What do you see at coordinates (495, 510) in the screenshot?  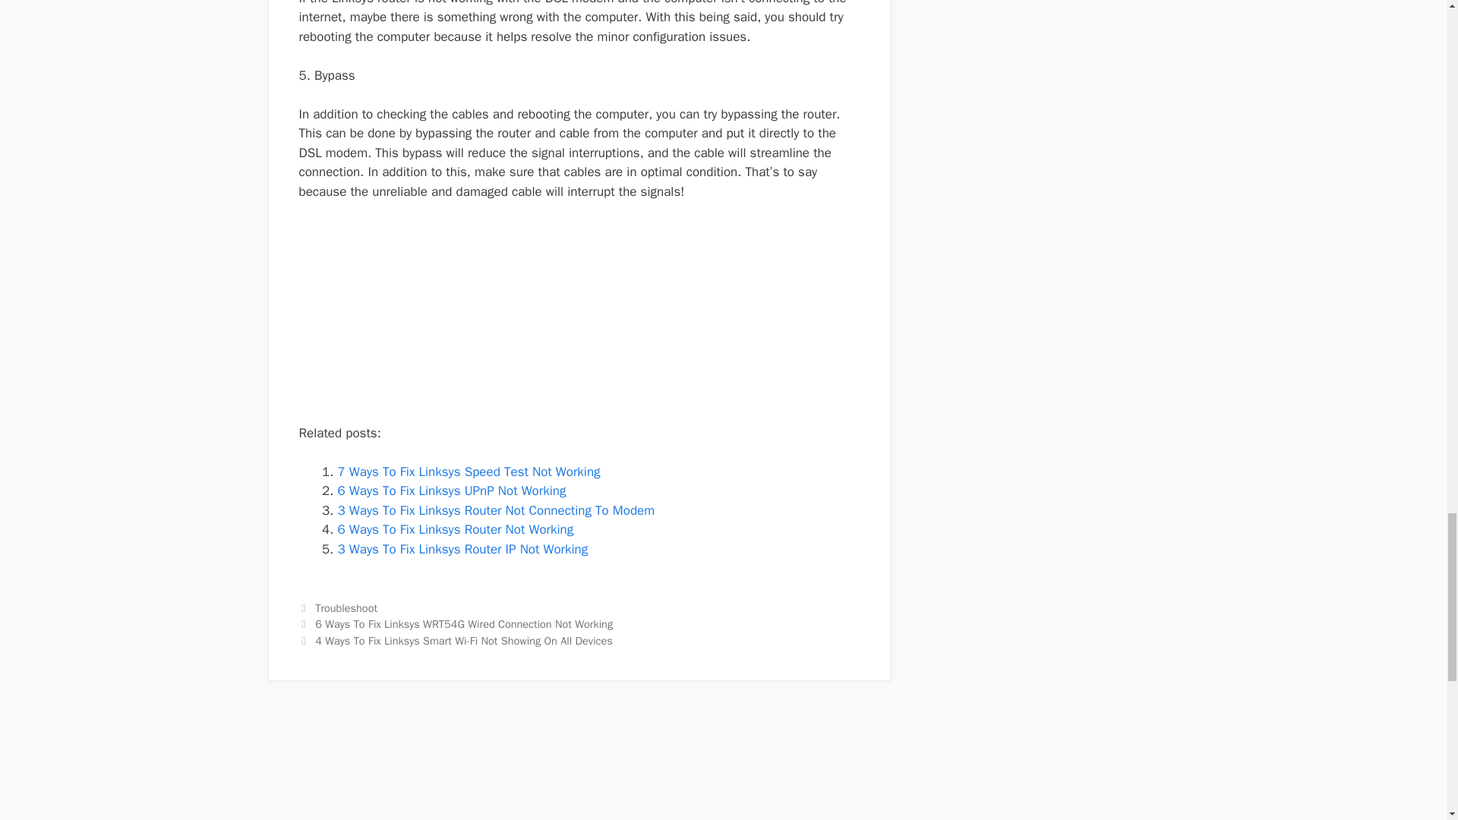 I see `3 Ways To Fix Linksys Router Not Connecting To Modem` at bounding box center [495, 510].